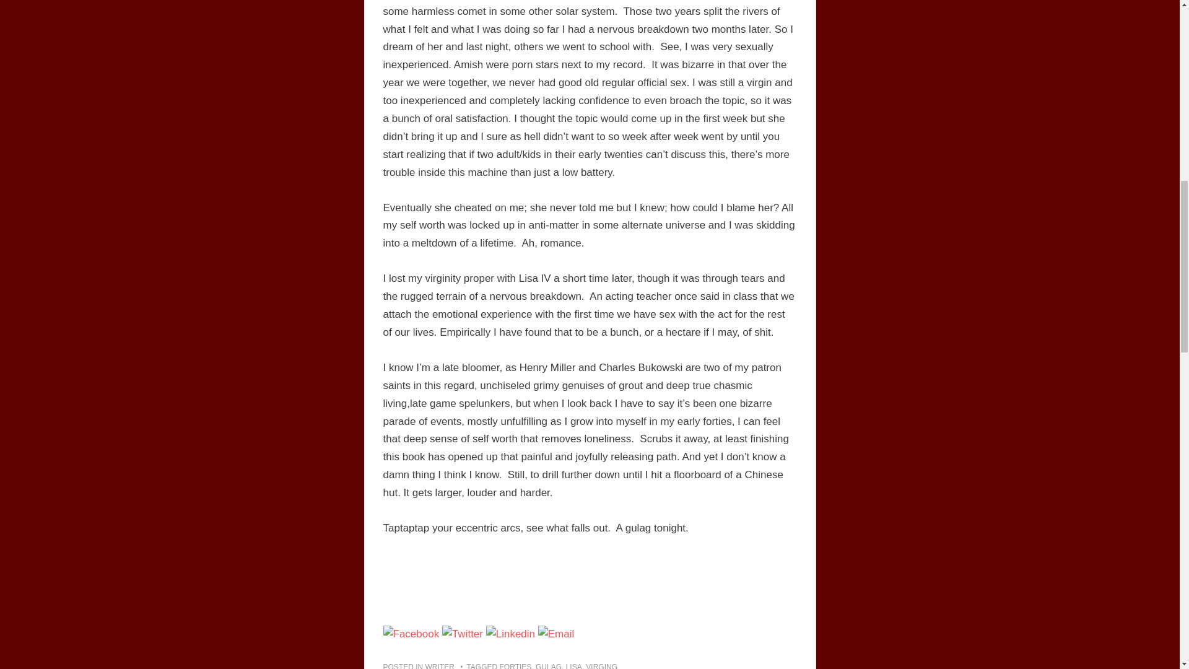 The image size is (1189, 669). I want to click on Twitter, so click(462, 634).